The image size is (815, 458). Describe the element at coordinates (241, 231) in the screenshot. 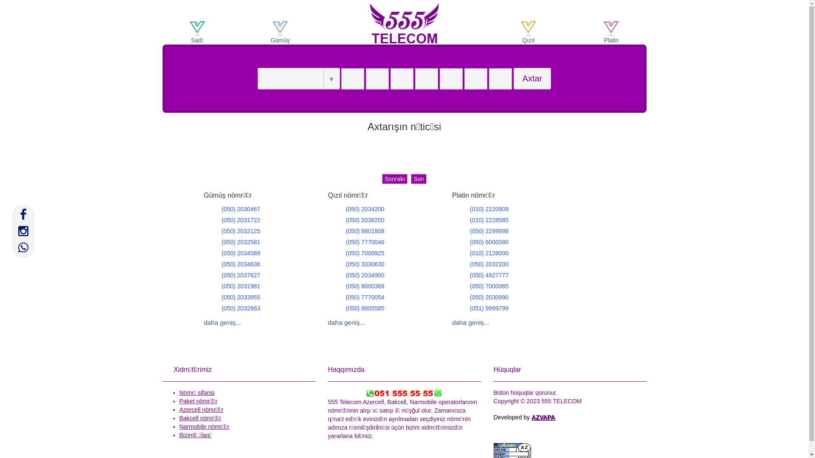

I see `(050) 2032125` at that location.